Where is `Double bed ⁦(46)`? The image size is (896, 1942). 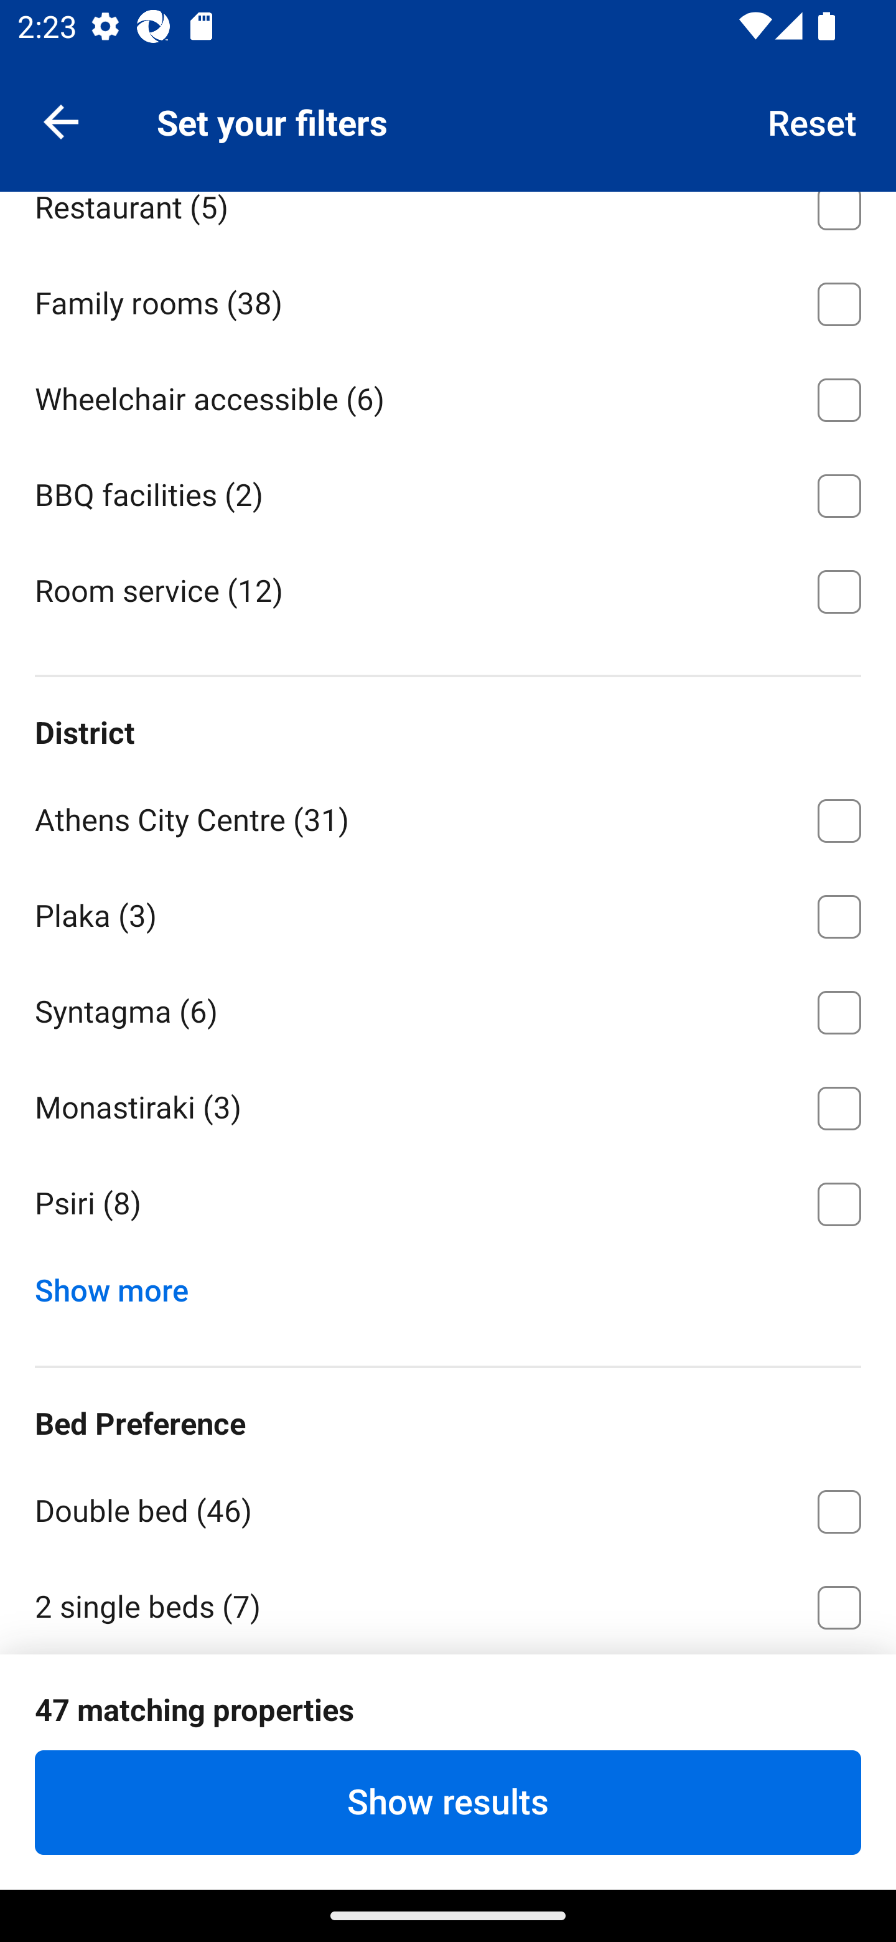 Double bed ⁦(46) is located at coordinates (448, 1508).